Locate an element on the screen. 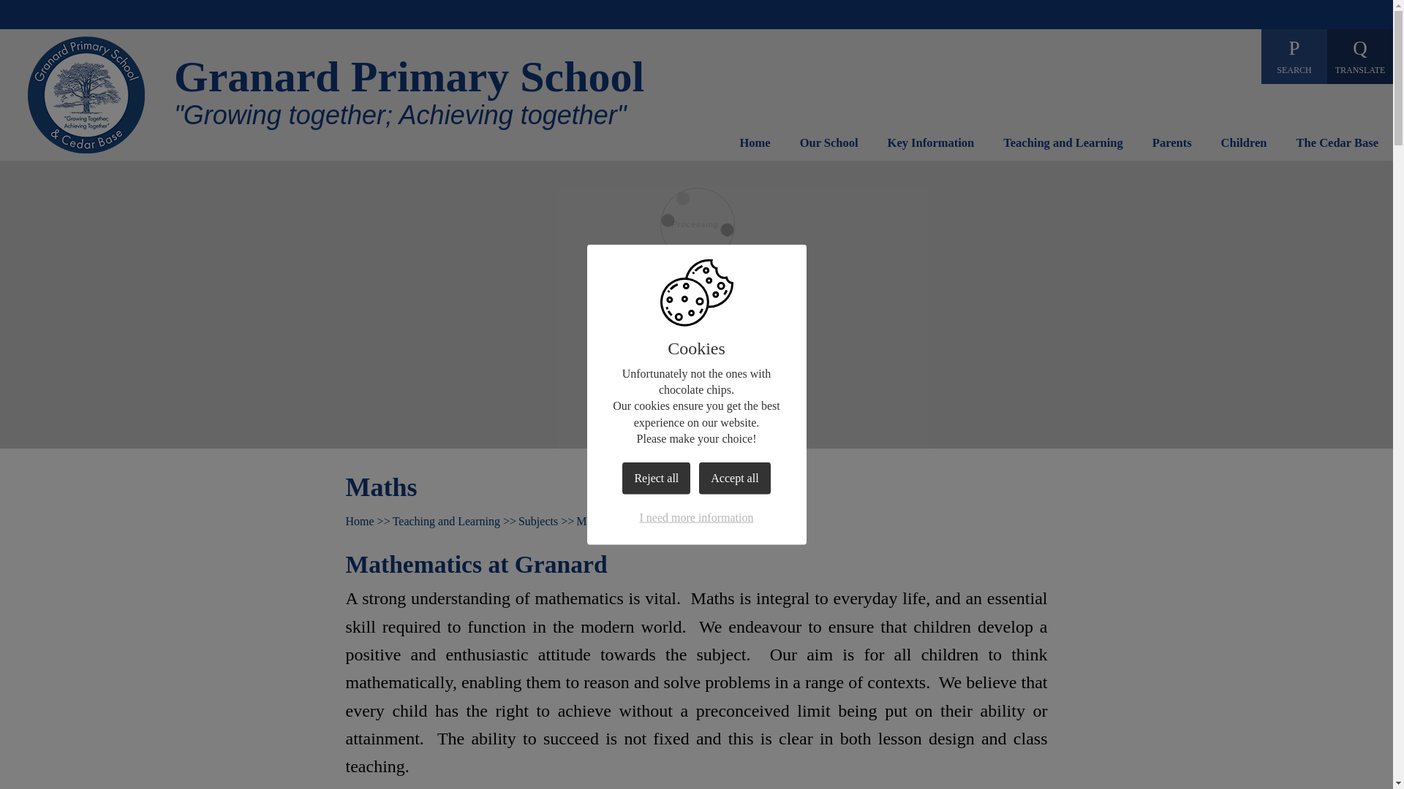 This screenshot has width=1404, height=789. Key Information is located at coordinates (930, 147).